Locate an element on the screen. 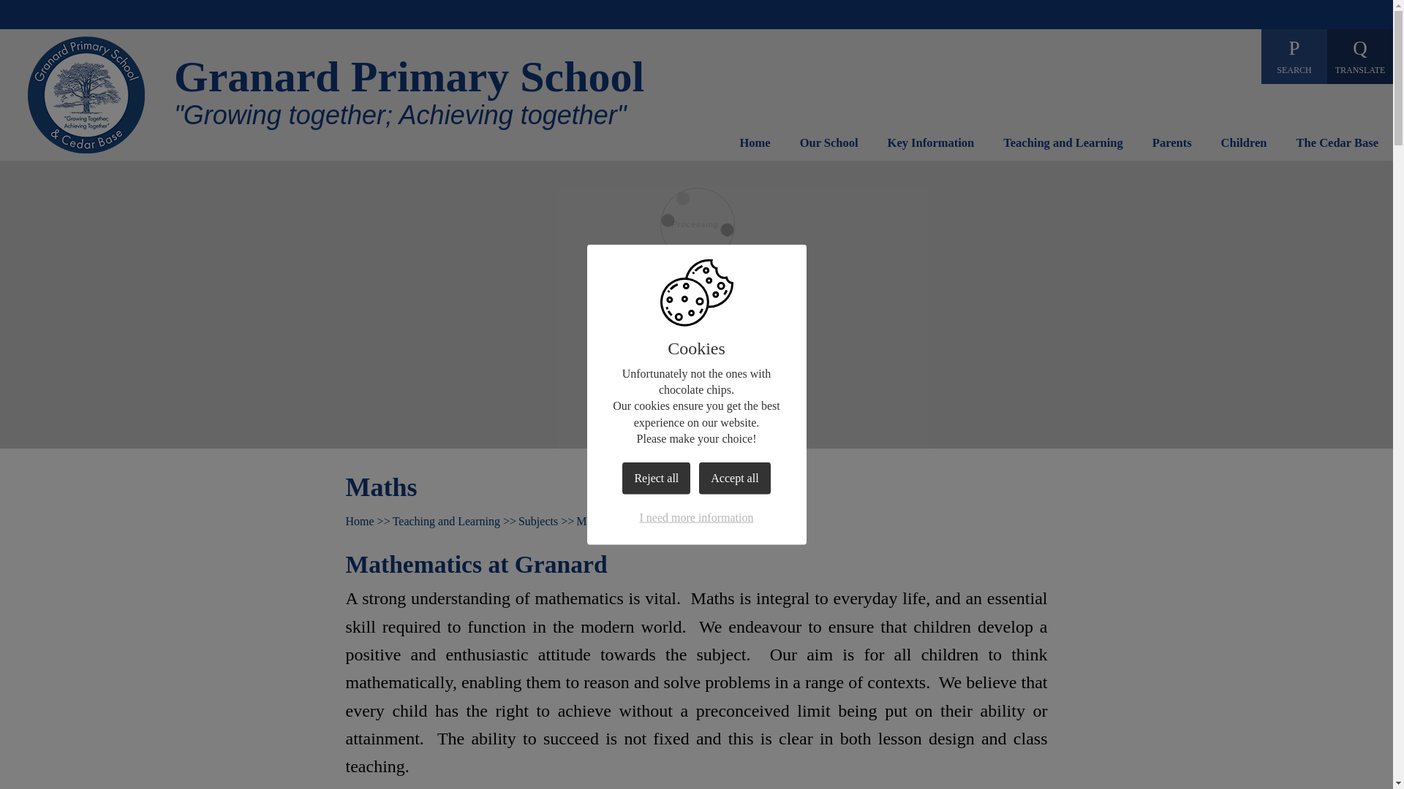 This screenshot has width=1404, height=789. Key Information is located at coordinates (930, 147).